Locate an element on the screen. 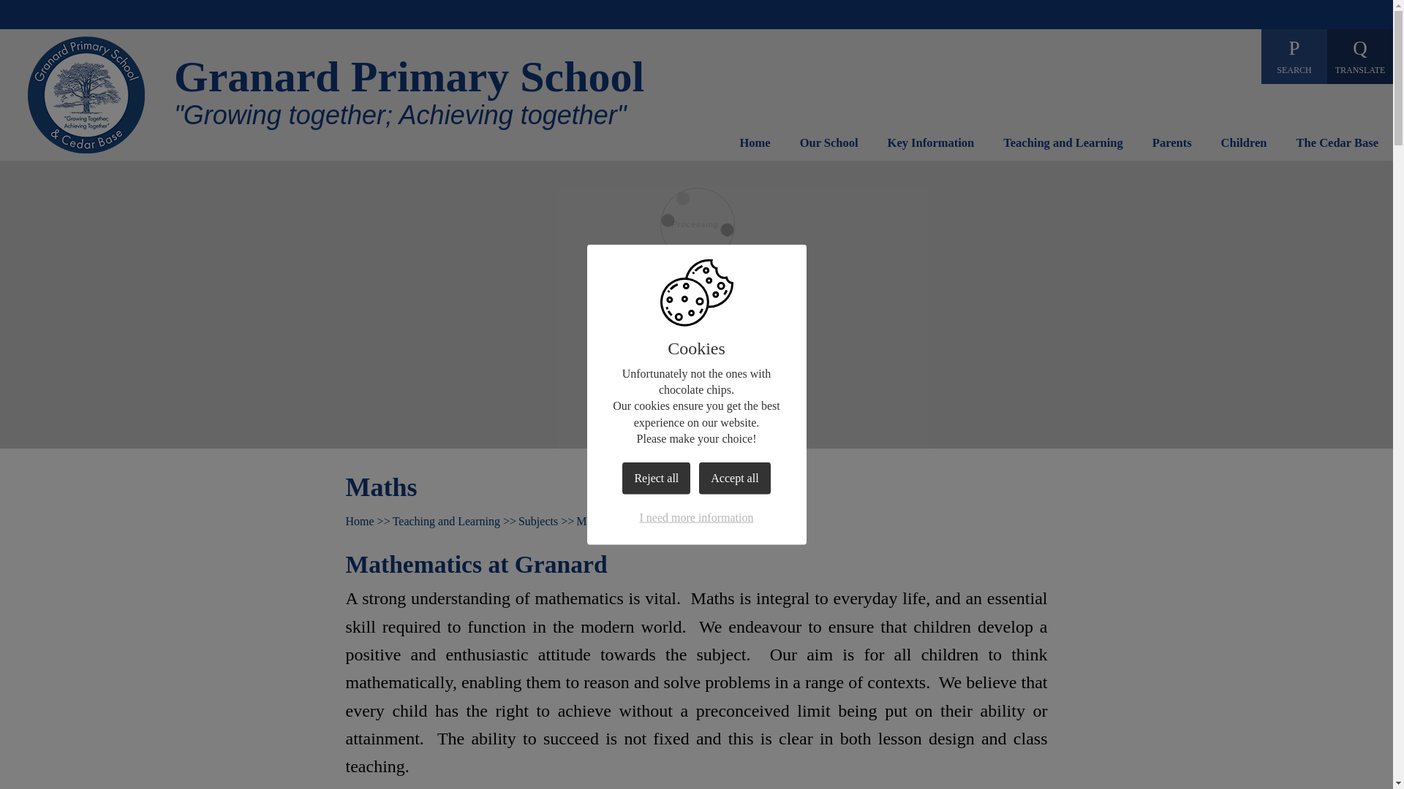 This screenshot has width=1404, height=789. Key Information is located at coordinates (930, 147).